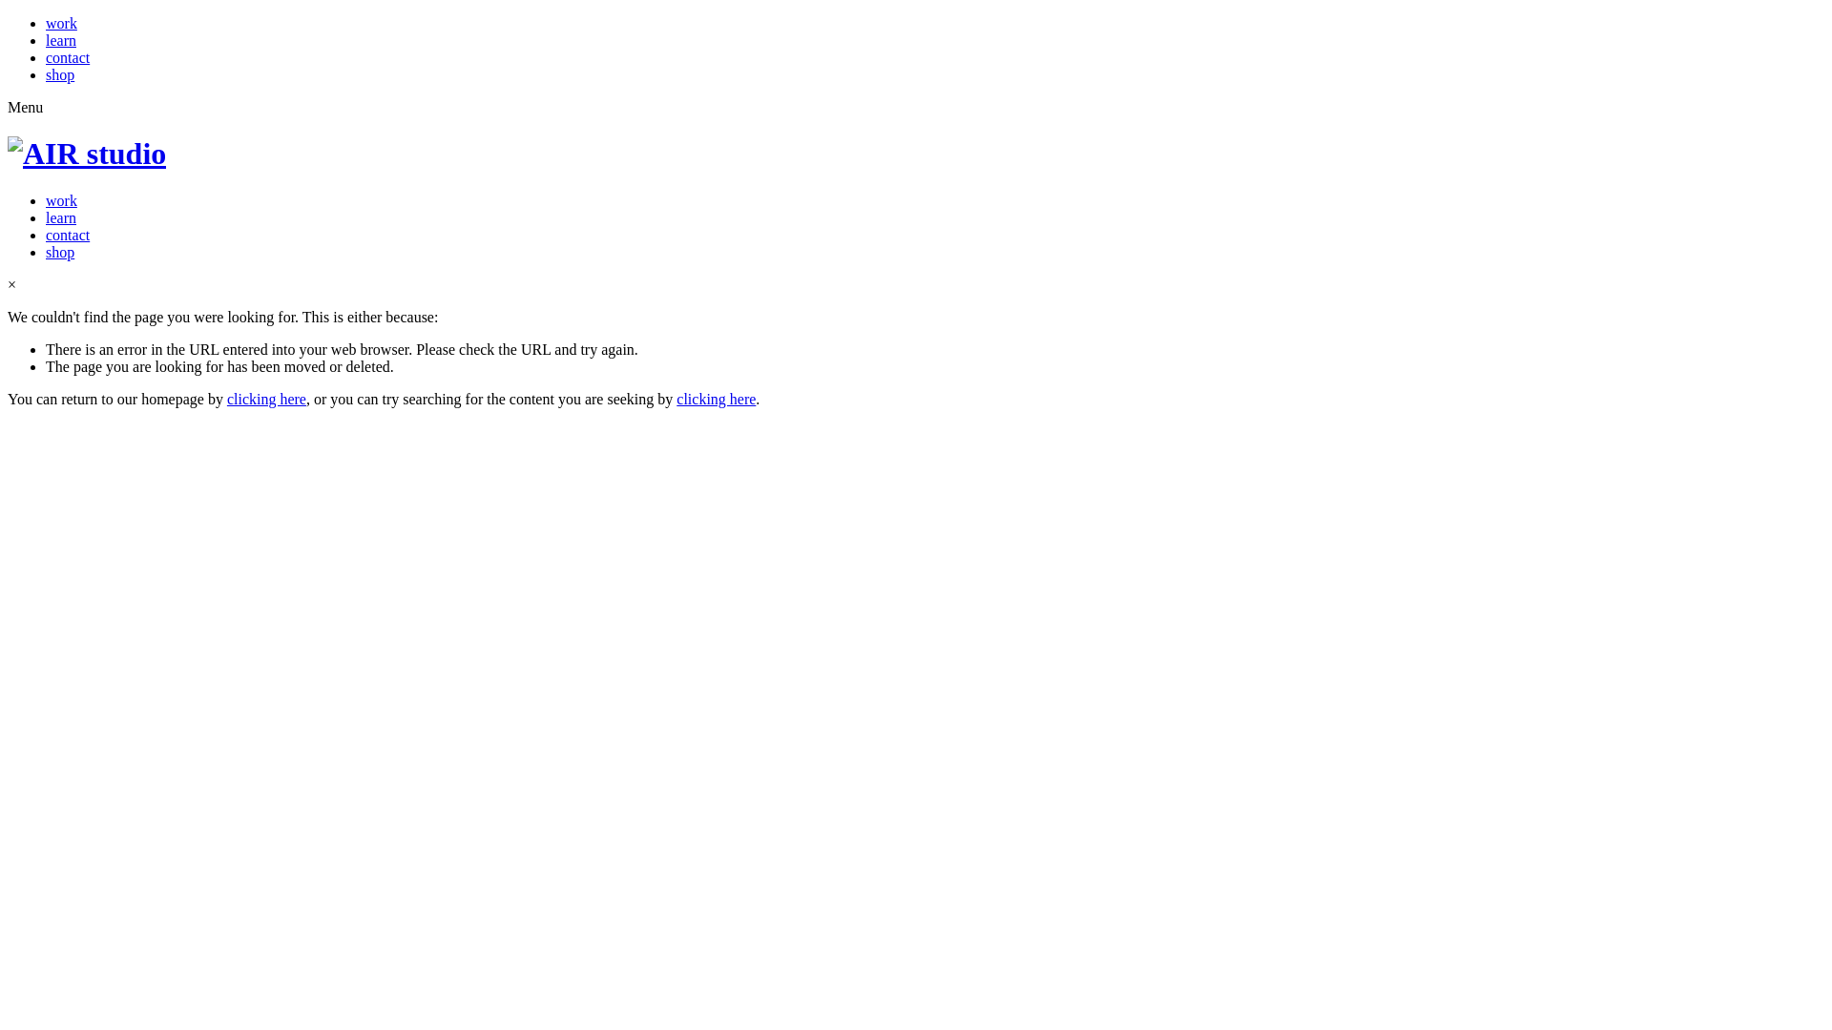  Describe the element at coordinates (68, 235) in the screenshot. I see `contact` at that location.